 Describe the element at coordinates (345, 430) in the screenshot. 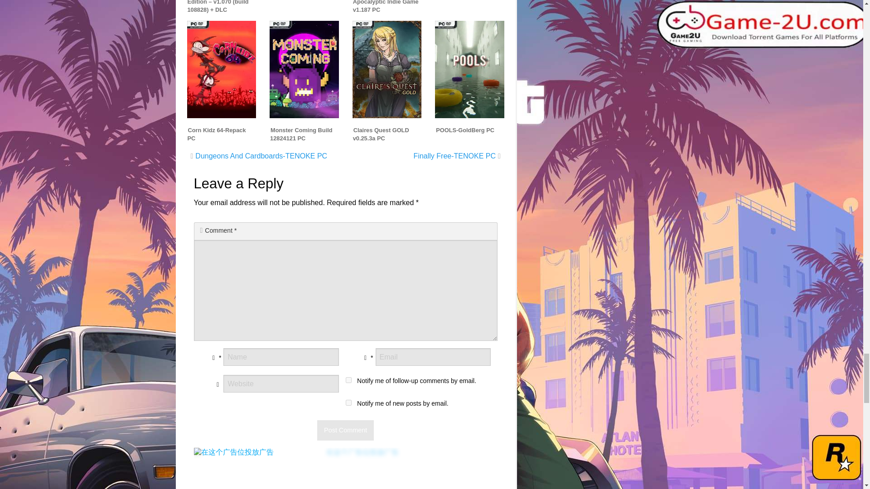

I see `Post Comment` at that location.